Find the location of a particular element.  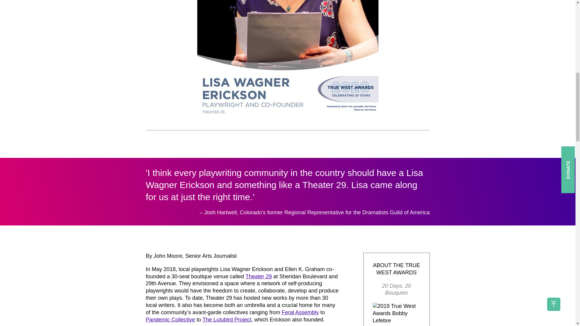

Feral Assembly is located at coordinates (300, 312).